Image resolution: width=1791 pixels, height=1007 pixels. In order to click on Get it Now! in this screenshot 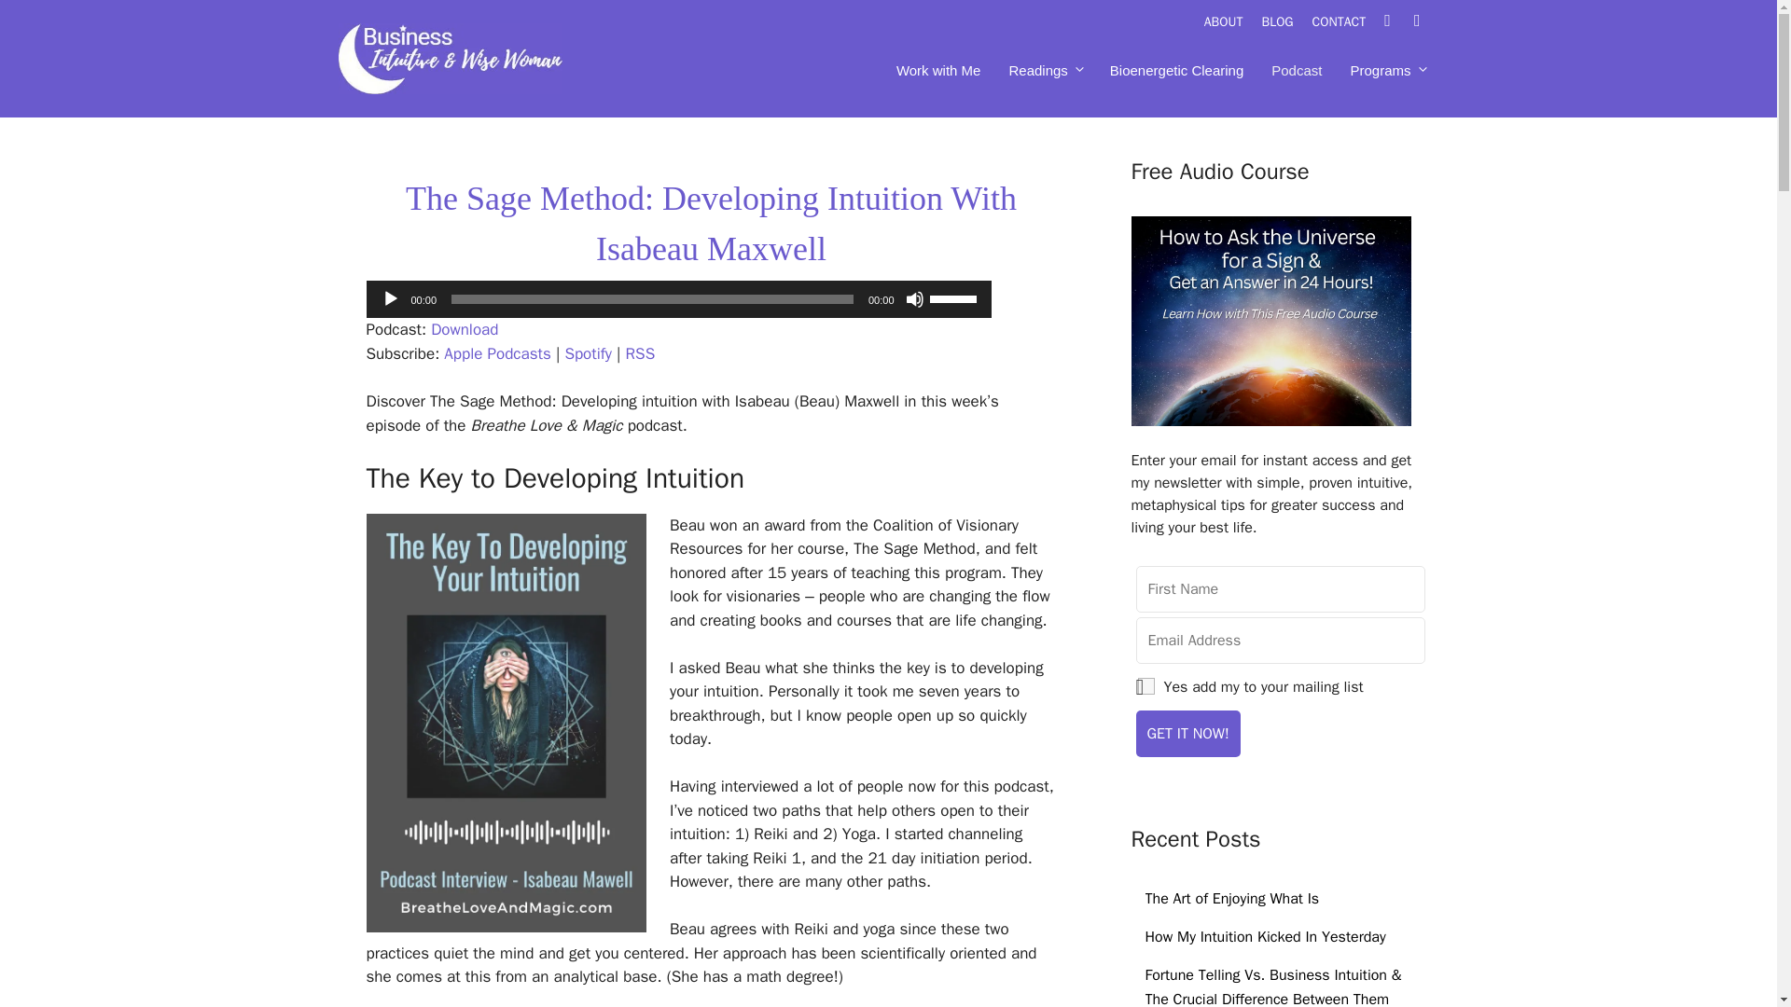, I will do `click(1188, 734)`.